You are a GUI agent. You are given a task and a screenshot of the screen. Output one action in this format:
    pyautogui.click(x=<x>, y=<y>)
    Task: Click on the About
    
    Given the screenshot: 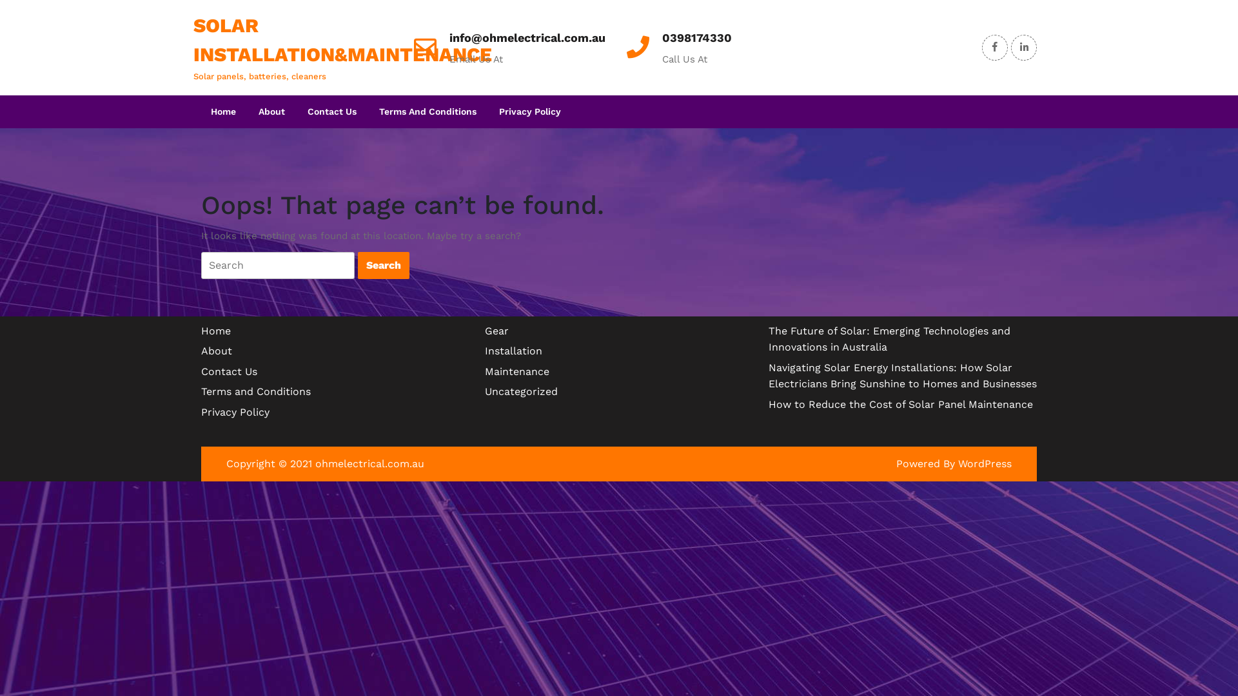 What is the action you would take?
    pyautogui.click(x=217, y=351)
    